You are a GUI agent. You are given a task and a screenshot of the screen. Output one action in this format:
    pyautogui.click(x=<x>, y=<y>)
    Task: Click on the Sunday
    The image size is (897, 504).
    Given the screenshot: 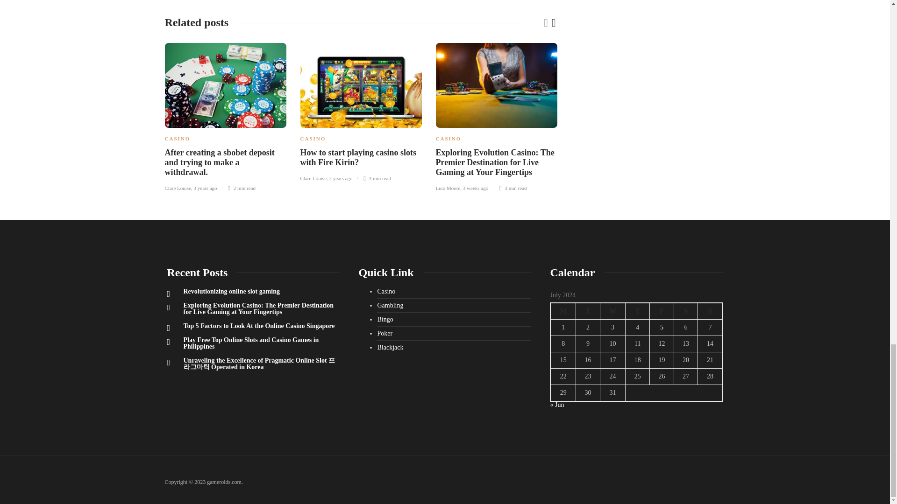 What is the action you would take?
    pyautogui.click(x=710, y=311)
    